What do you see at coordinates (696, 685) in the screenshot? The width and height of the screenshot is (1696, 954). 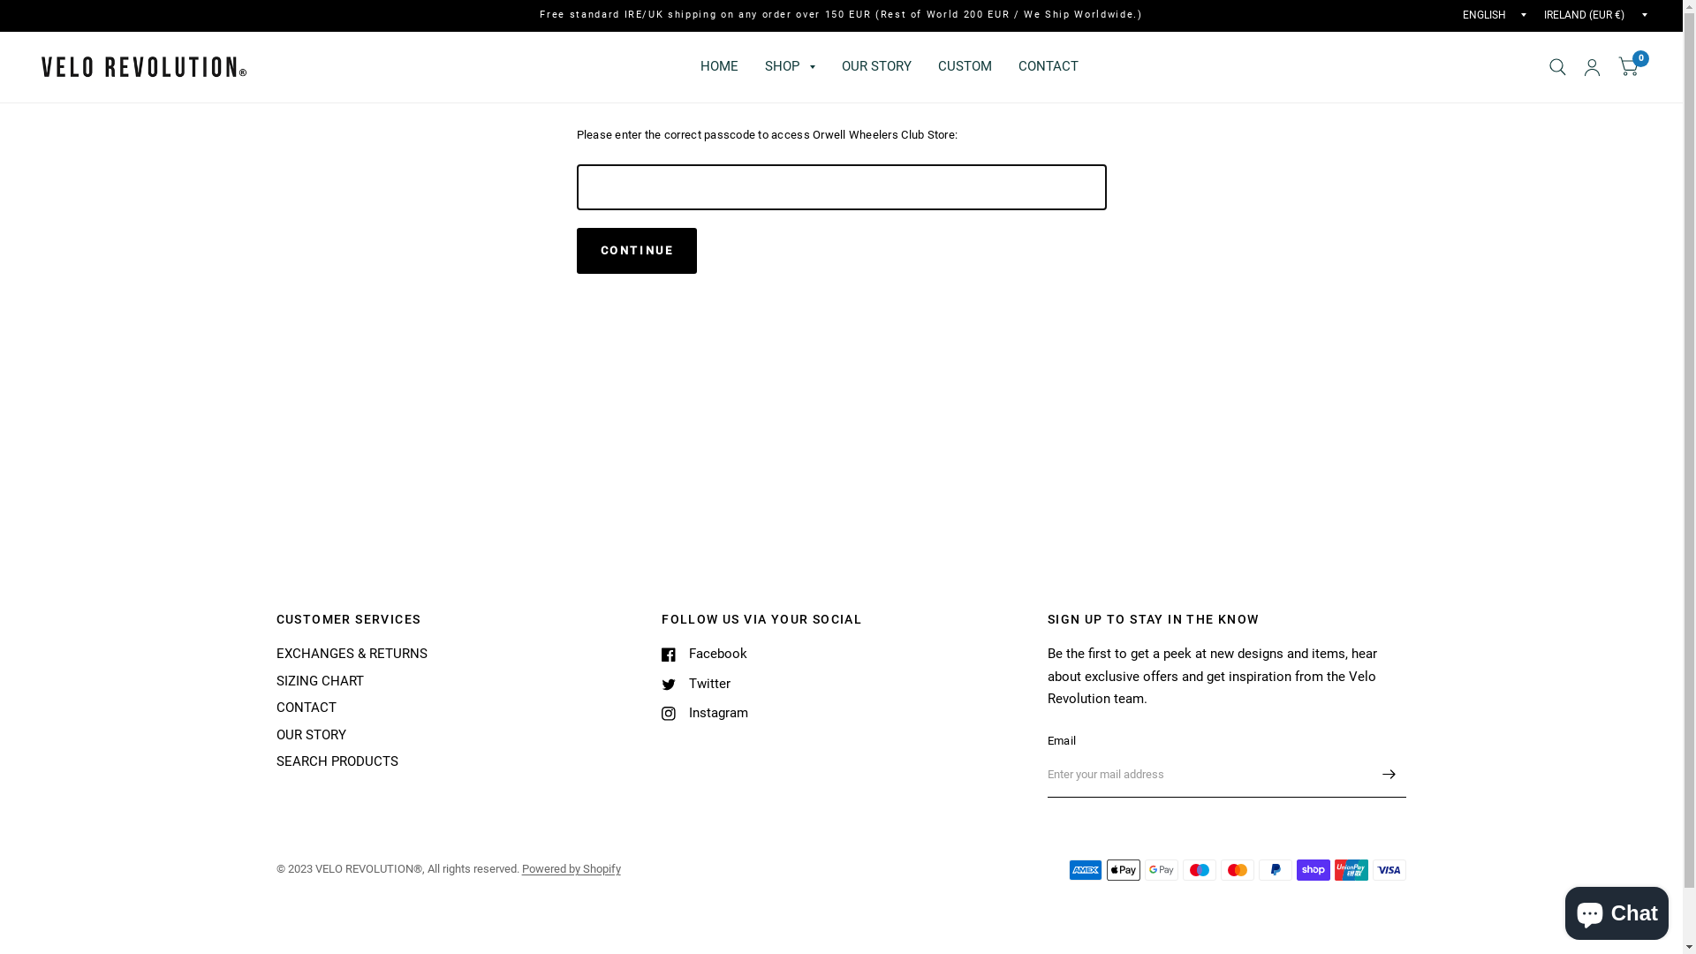 I see `Twitter` at bounding box center [696, 685].